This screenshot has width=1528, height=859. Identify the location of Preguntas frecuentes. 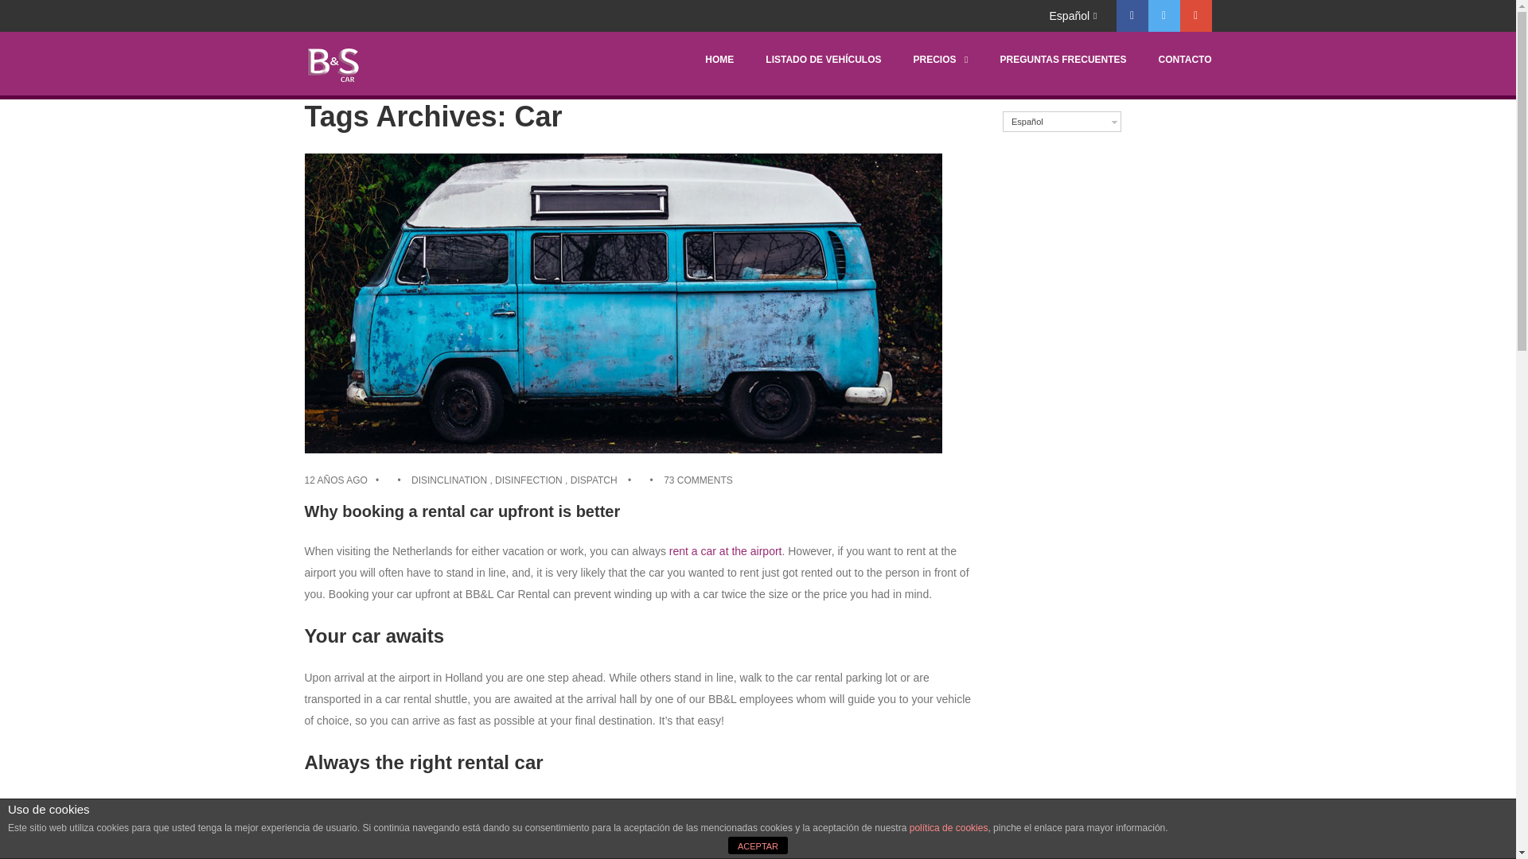
(1362, 169).